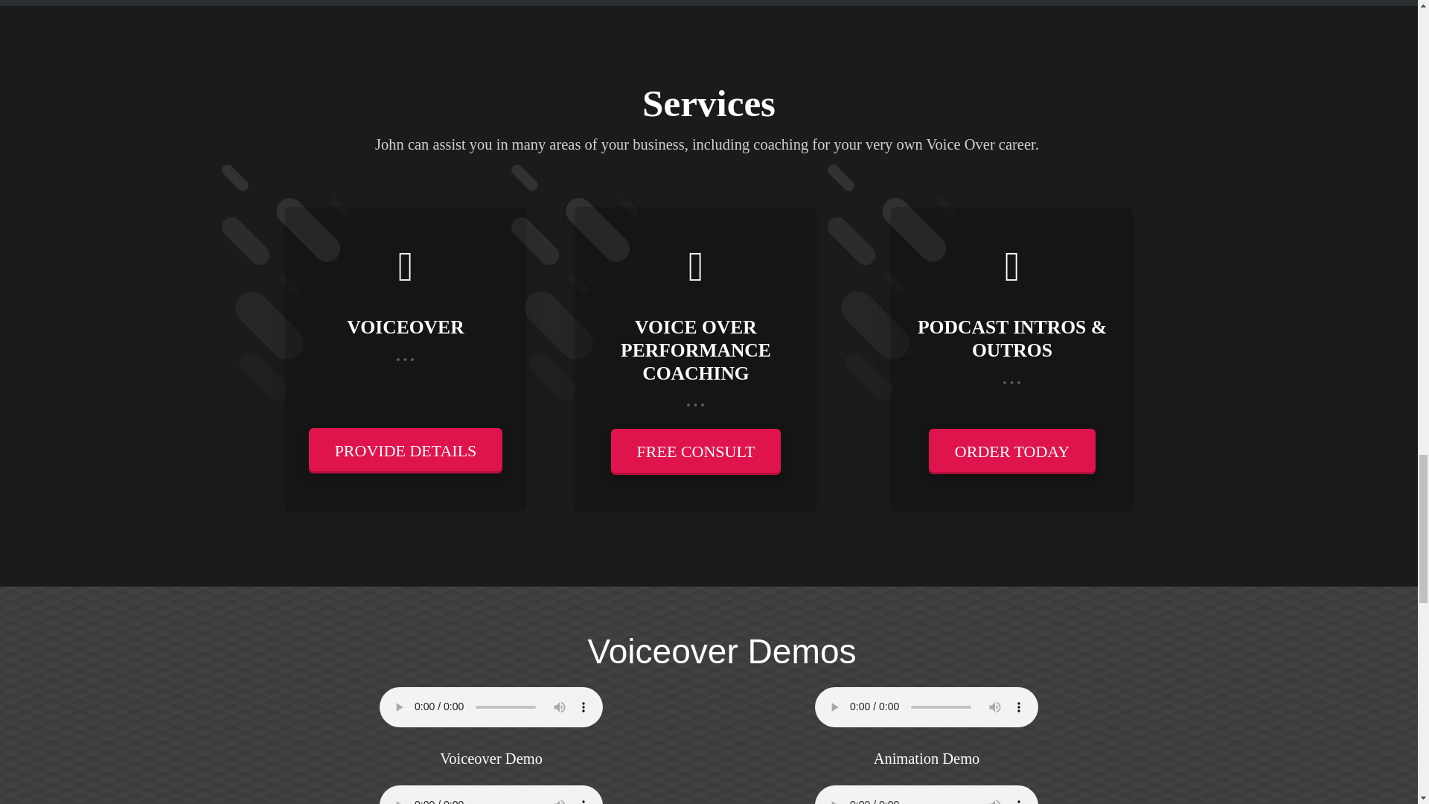  What do you see at coordinates (405, 450) in the screenshot?
I see `PROVIDE DETAILS` at bounding box center [405, 450].